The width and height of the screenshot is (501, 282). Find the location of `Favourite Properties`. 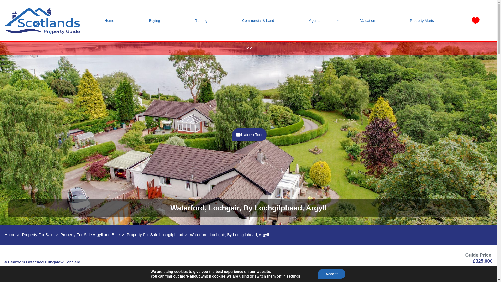

Favourite Properties is located at coordinates (475, 21).